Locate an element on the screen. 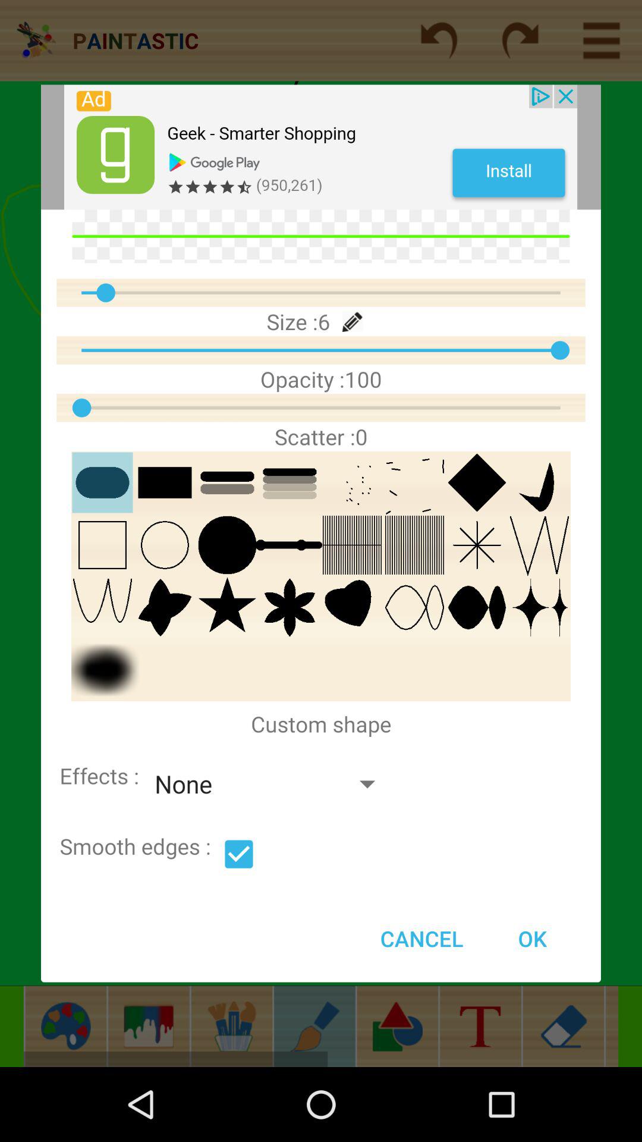 The image size is (642, 1142). select botton is located at coordinates (239, 854).